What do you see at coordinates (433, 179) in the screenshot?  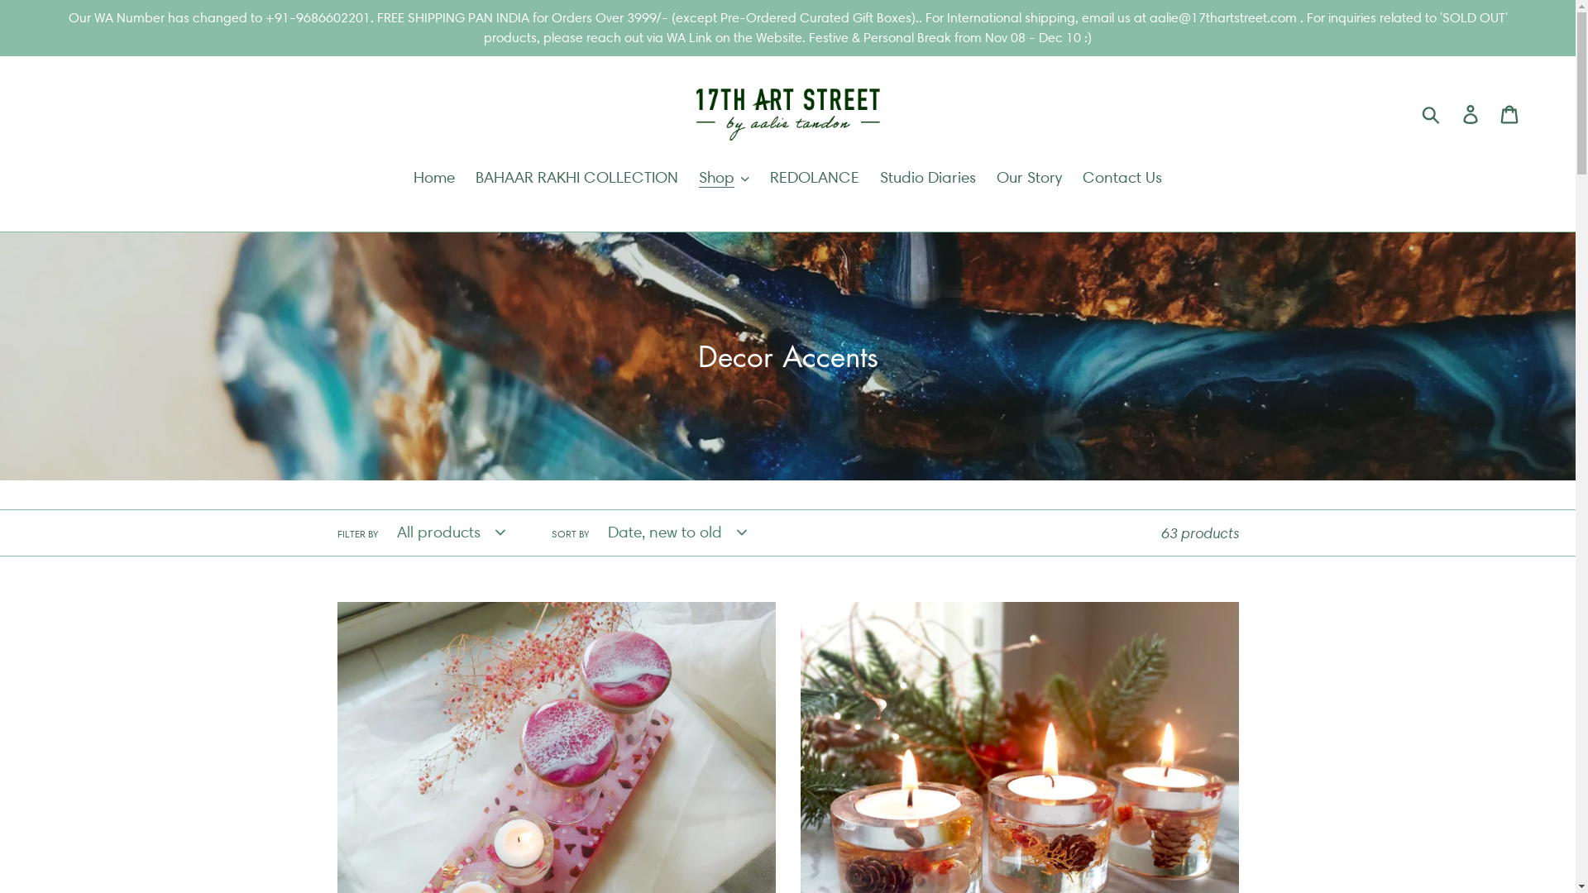 I see `Home` at bounding box center [433, 179].